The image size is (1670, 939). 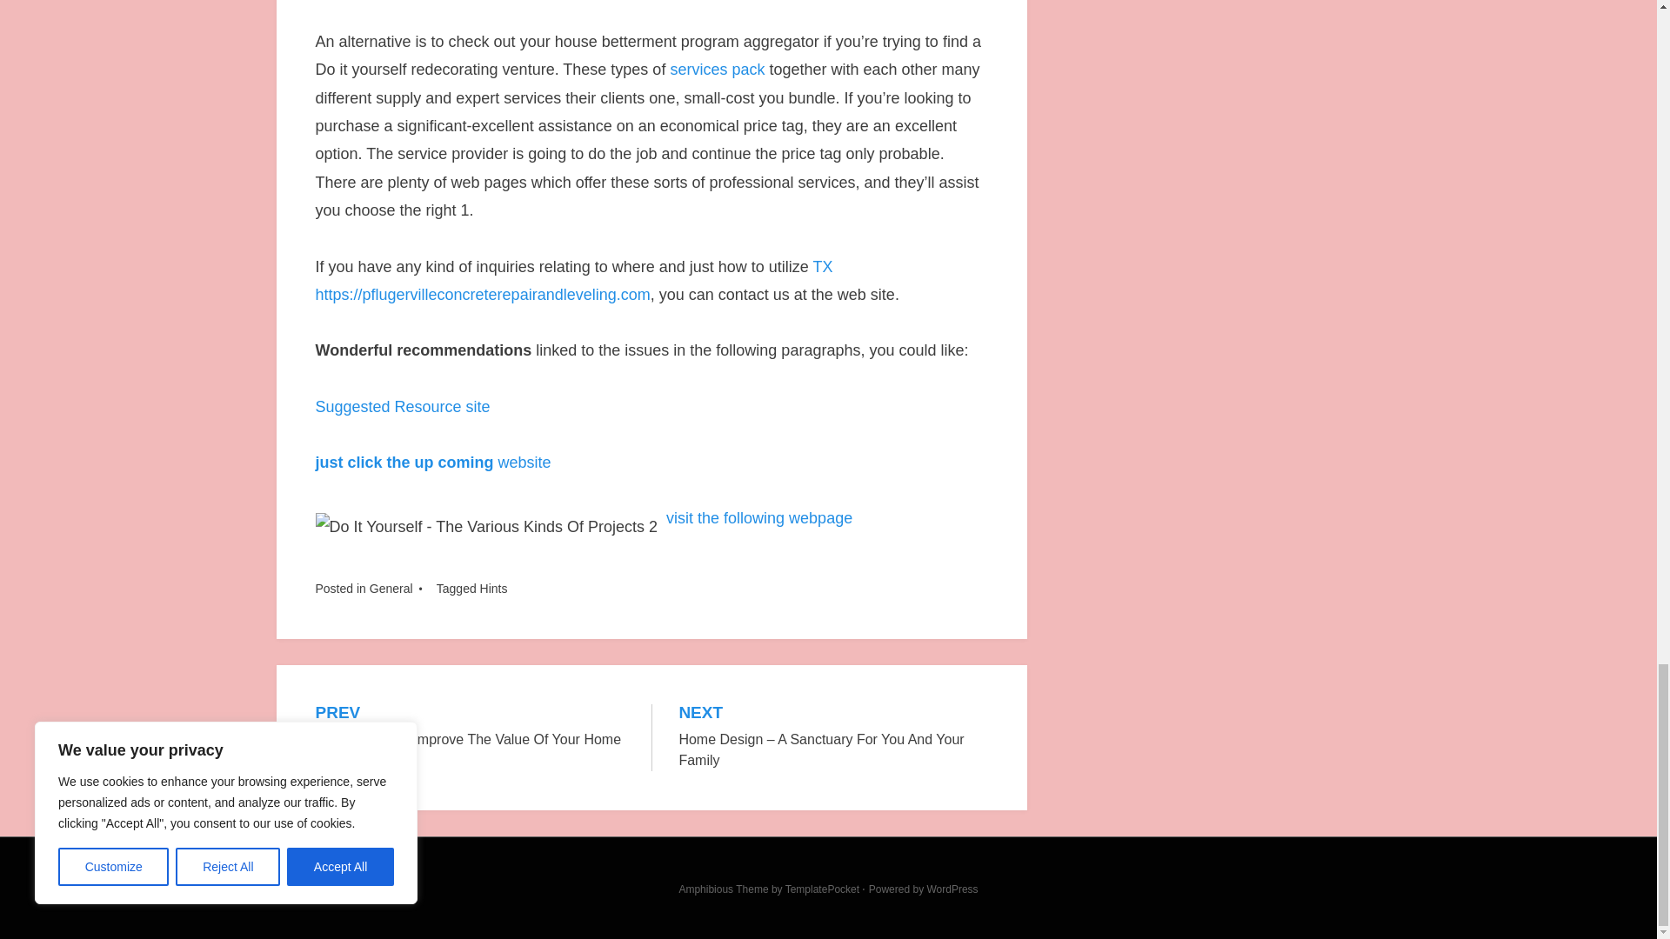 I want to click on just click the up coming website, so click(x=433, y=463).